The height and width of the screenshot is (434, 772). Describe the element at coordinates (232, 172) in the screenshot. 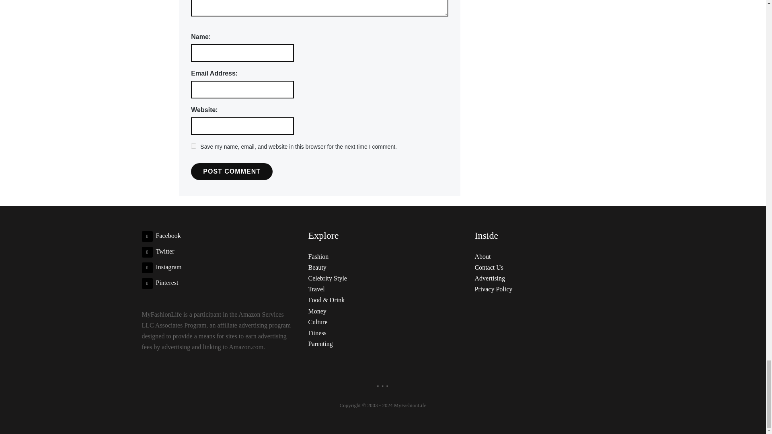

I see `Post Comment` at that location.